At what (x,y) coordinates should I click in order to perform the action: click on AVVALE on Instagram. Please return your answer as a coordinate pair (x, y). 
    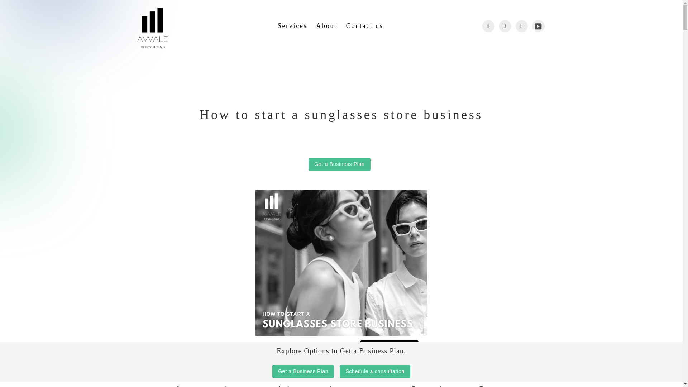
    Looking at the image, I should click on (505, 26).